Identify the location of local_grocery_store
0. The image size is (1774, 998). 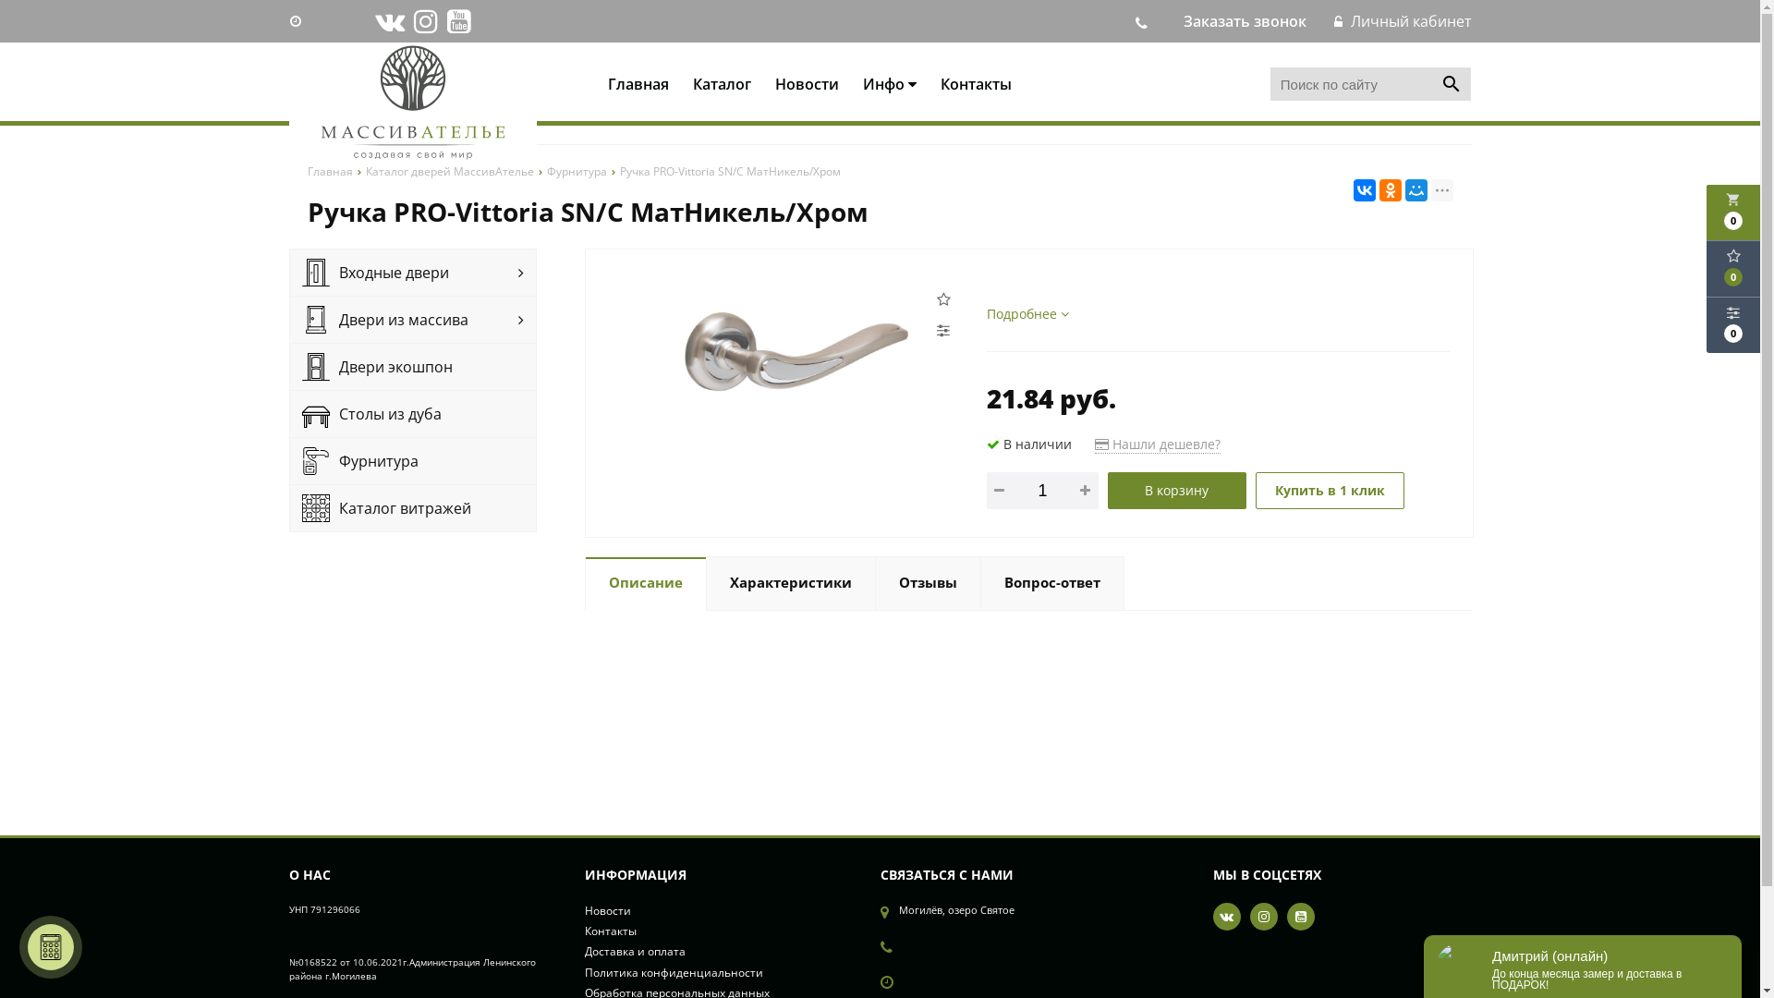
(1733, 213).